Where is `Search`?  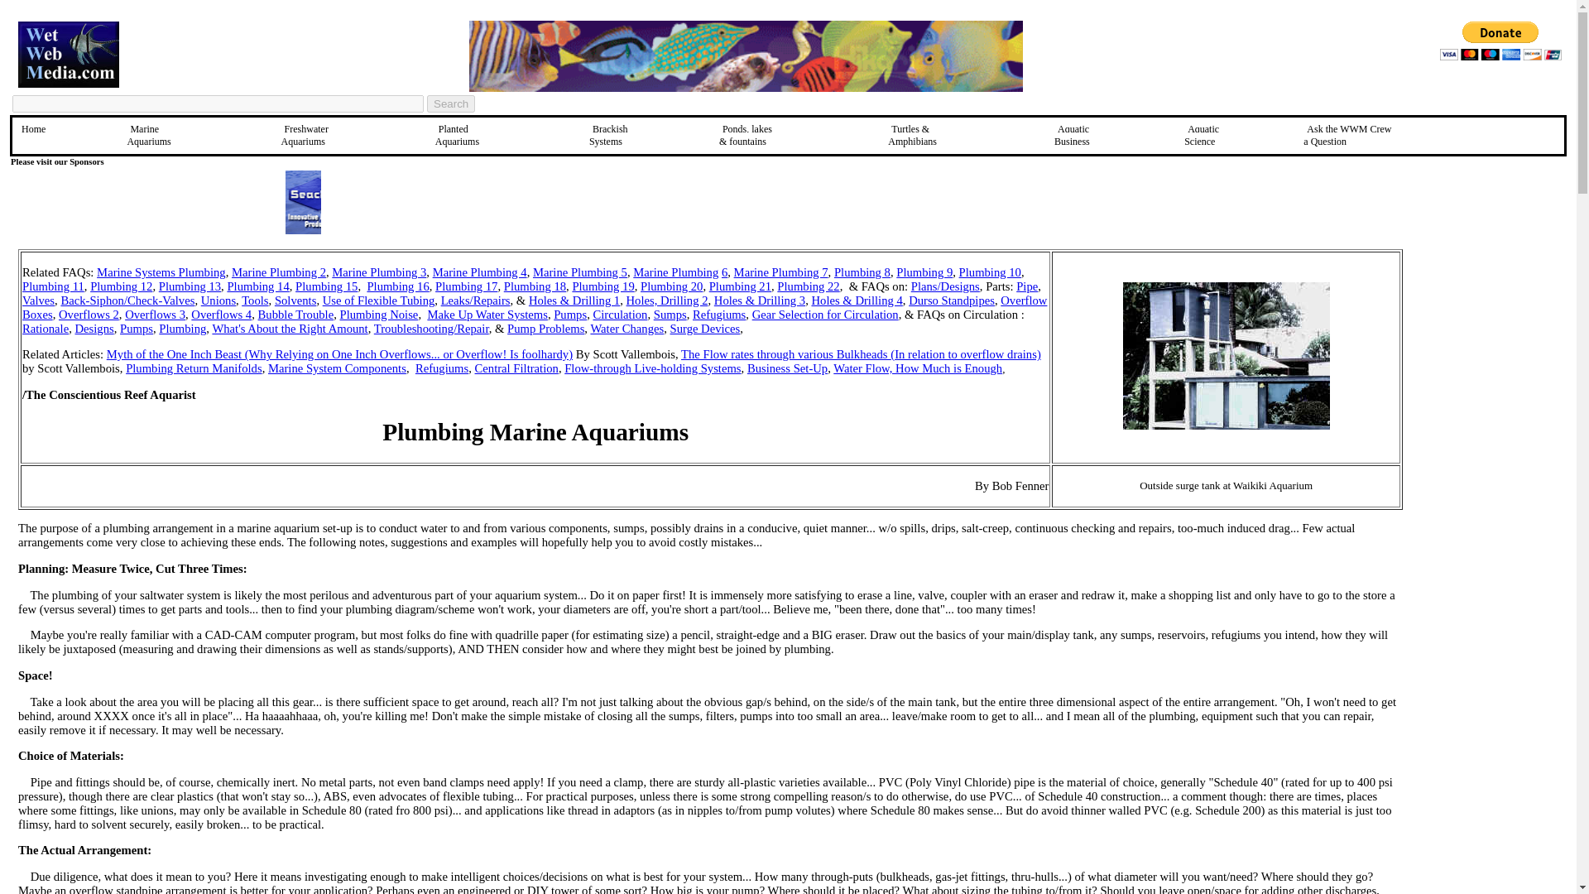 Search is located at coordinates (397, 286).